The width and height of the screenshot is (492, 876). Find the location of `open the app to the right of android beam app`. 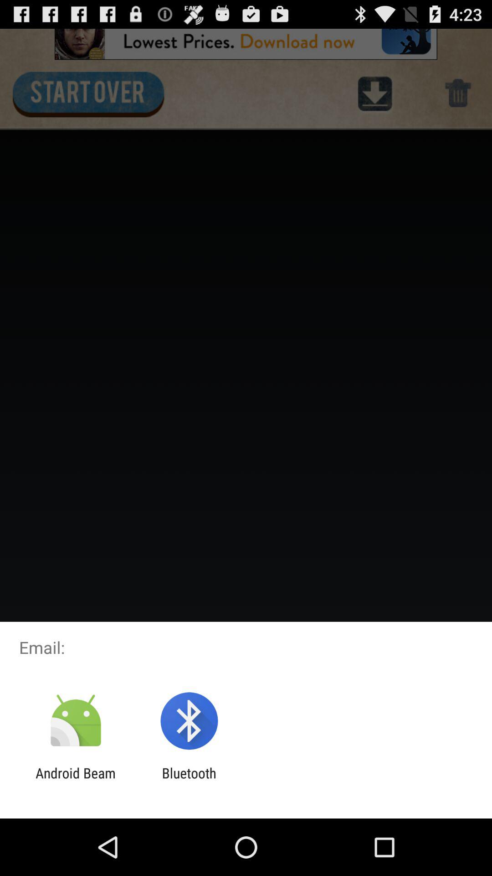

open the app to the right of android beam app is located at coordinates (189, 781).